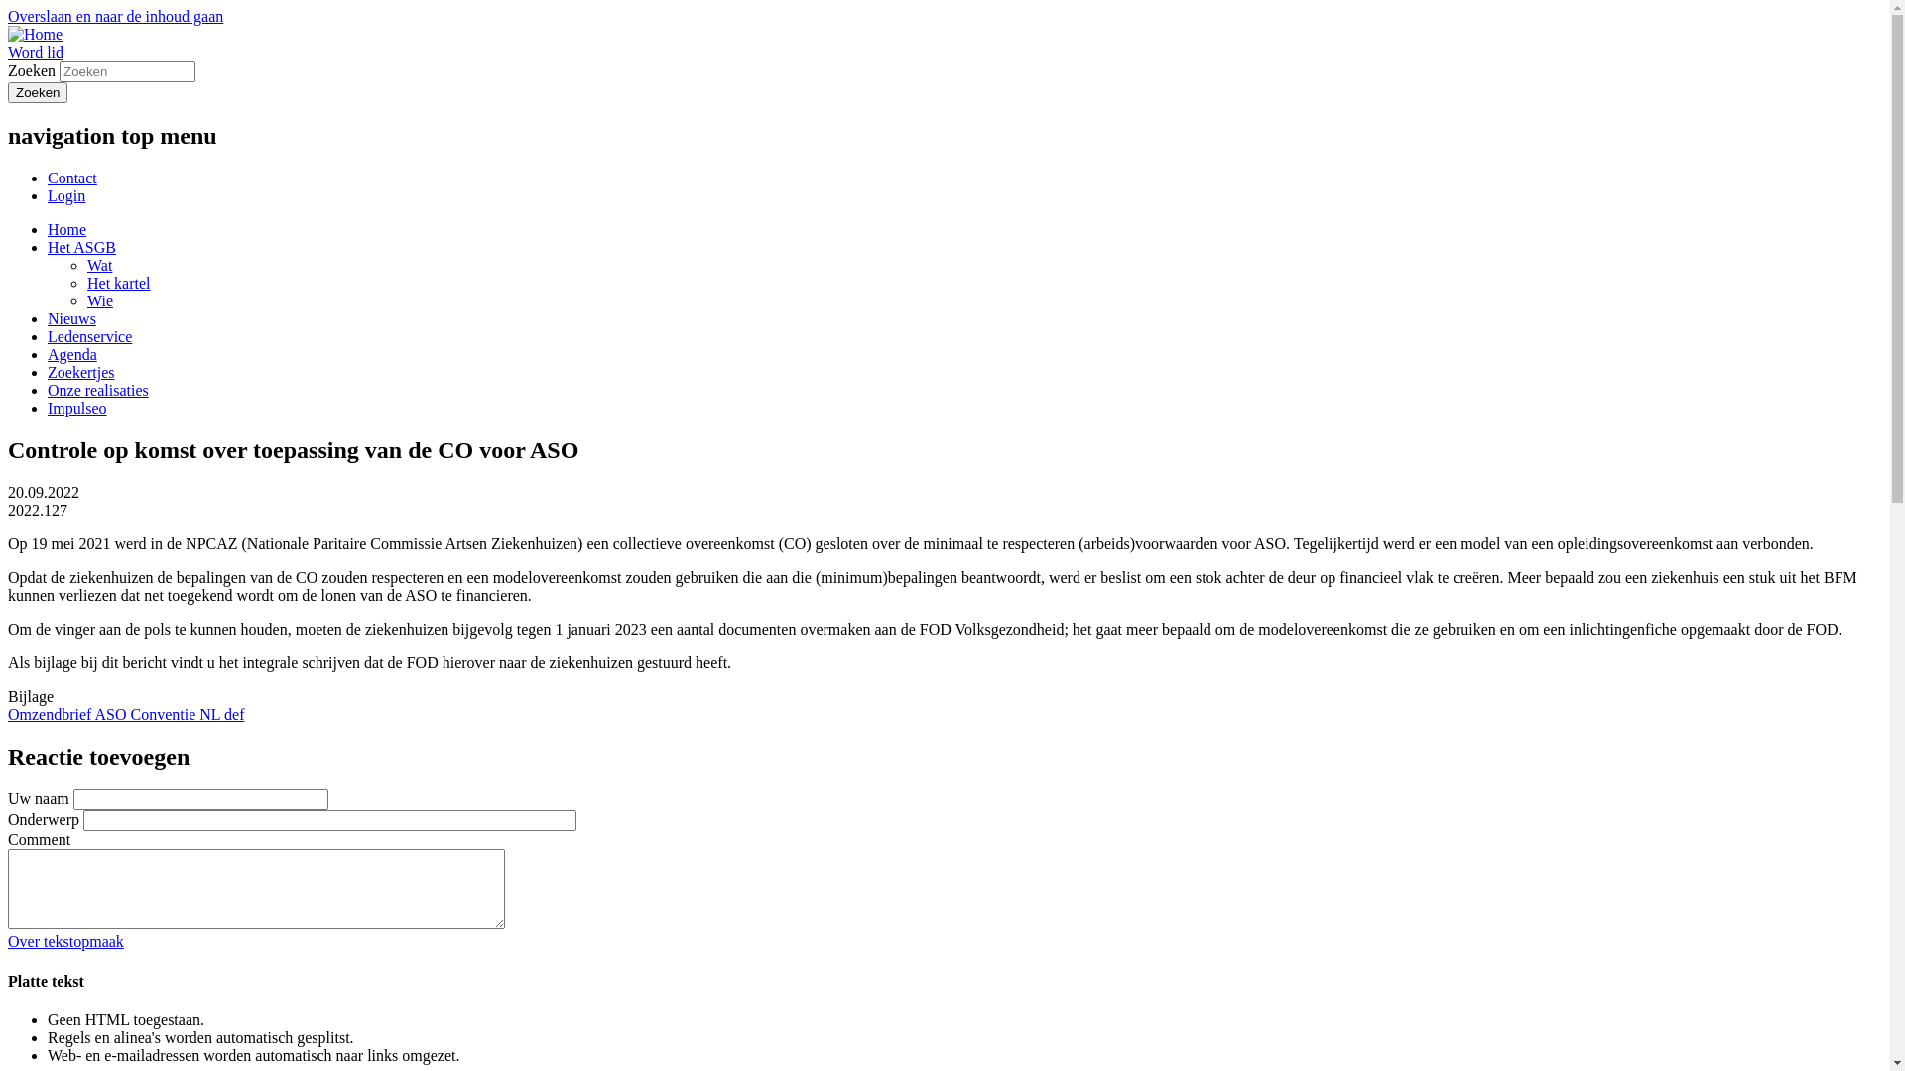 The width and height of the screenshot is (1905, 1071). I want to click on Geef de woorden op waarnaar u wilt zoeken., so click(127, 71).